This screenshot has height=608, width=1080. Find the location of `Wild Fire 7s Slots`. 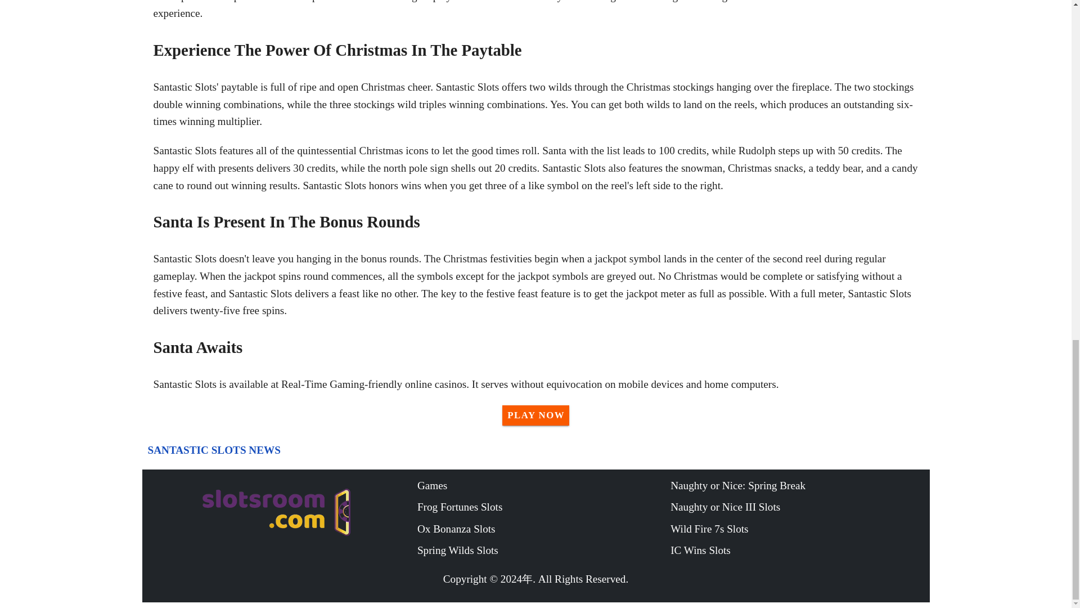

Wild Fire 7s Slots is located at coordinates (796, 529).